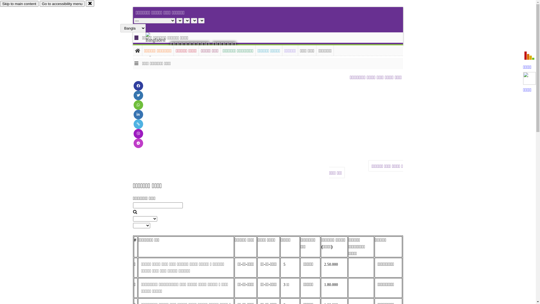 This screenshot has width=540, height=304. I want to click on Skip to main content, so click(19, 4).